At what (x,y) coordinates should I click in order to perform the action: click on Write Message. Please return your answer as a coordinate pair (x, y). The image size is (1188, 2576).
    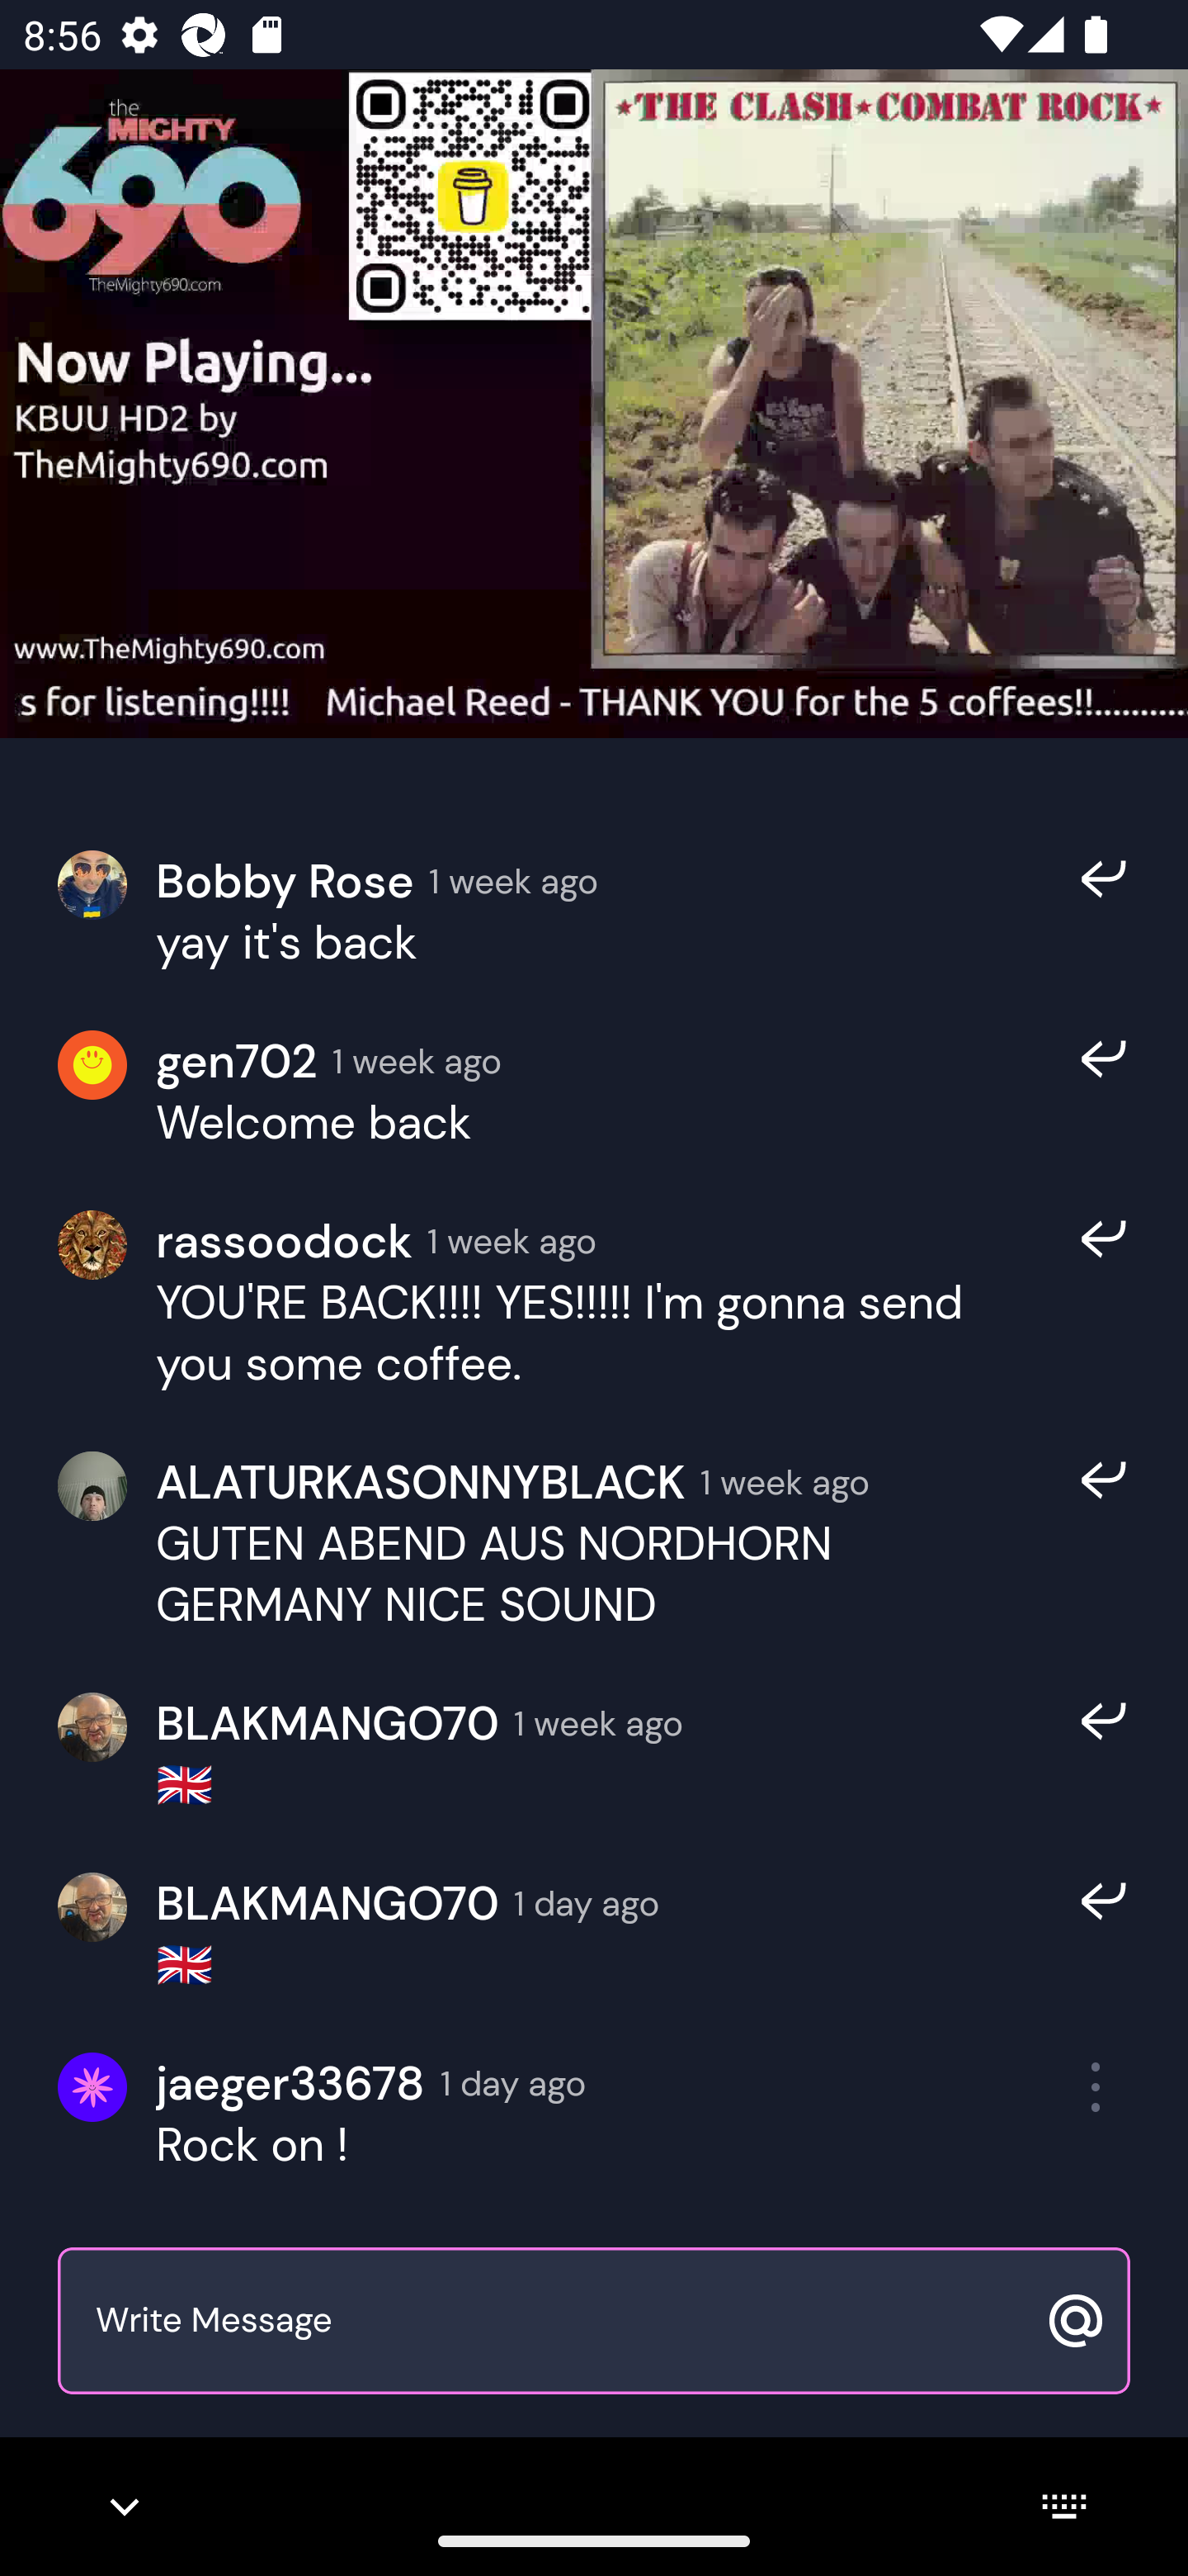
    Looking at the image, I should click on (558, 2322).